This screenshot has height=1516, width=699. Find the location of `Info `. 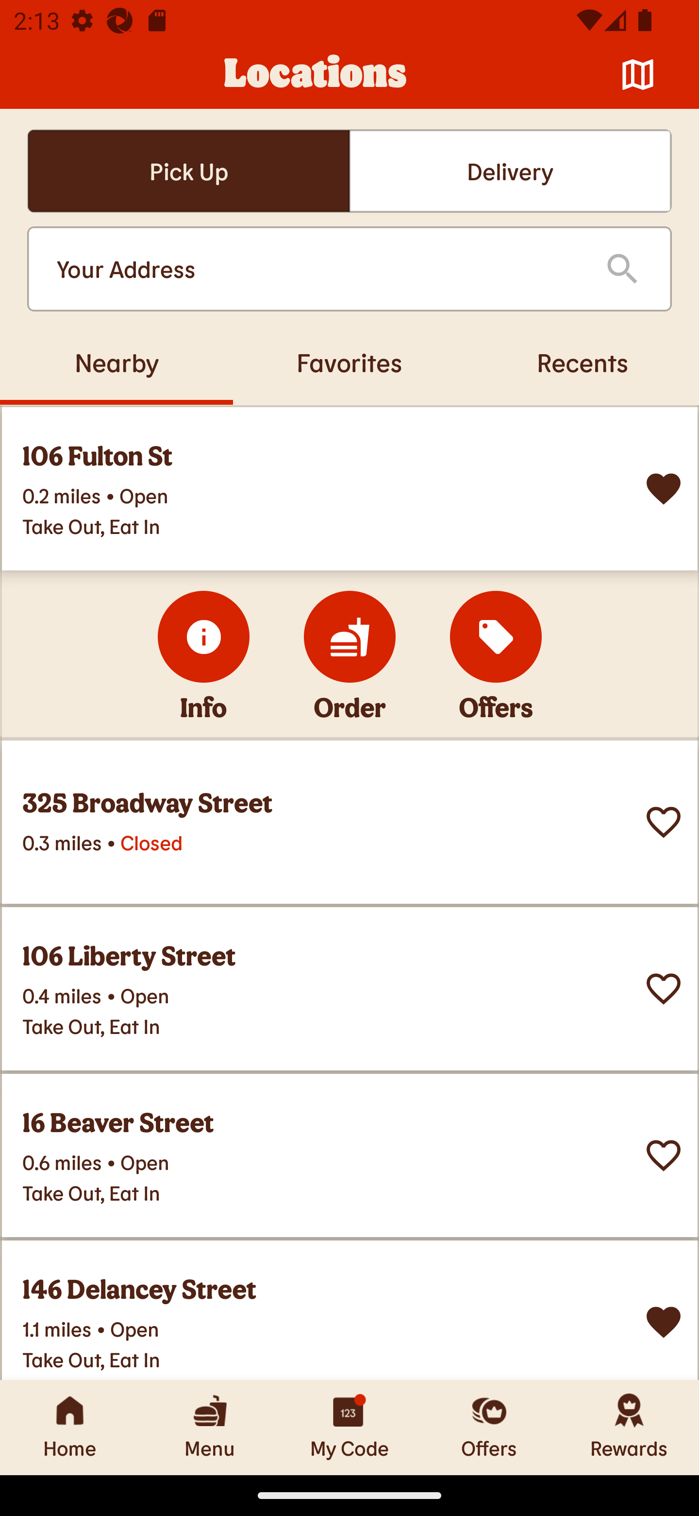

Info  is located at coordinates (204, 637).